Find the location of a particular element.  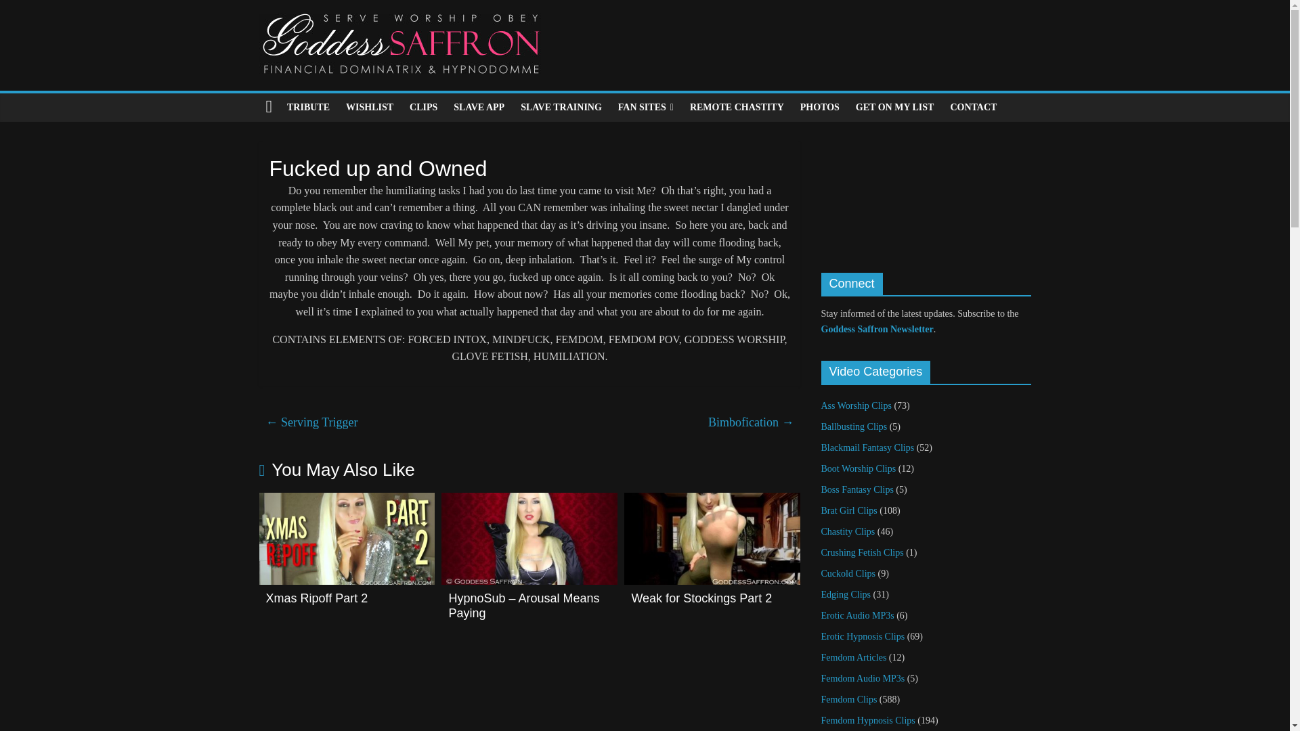

Xmas Ripoff Part 2 is located at coordinates (316, 598).